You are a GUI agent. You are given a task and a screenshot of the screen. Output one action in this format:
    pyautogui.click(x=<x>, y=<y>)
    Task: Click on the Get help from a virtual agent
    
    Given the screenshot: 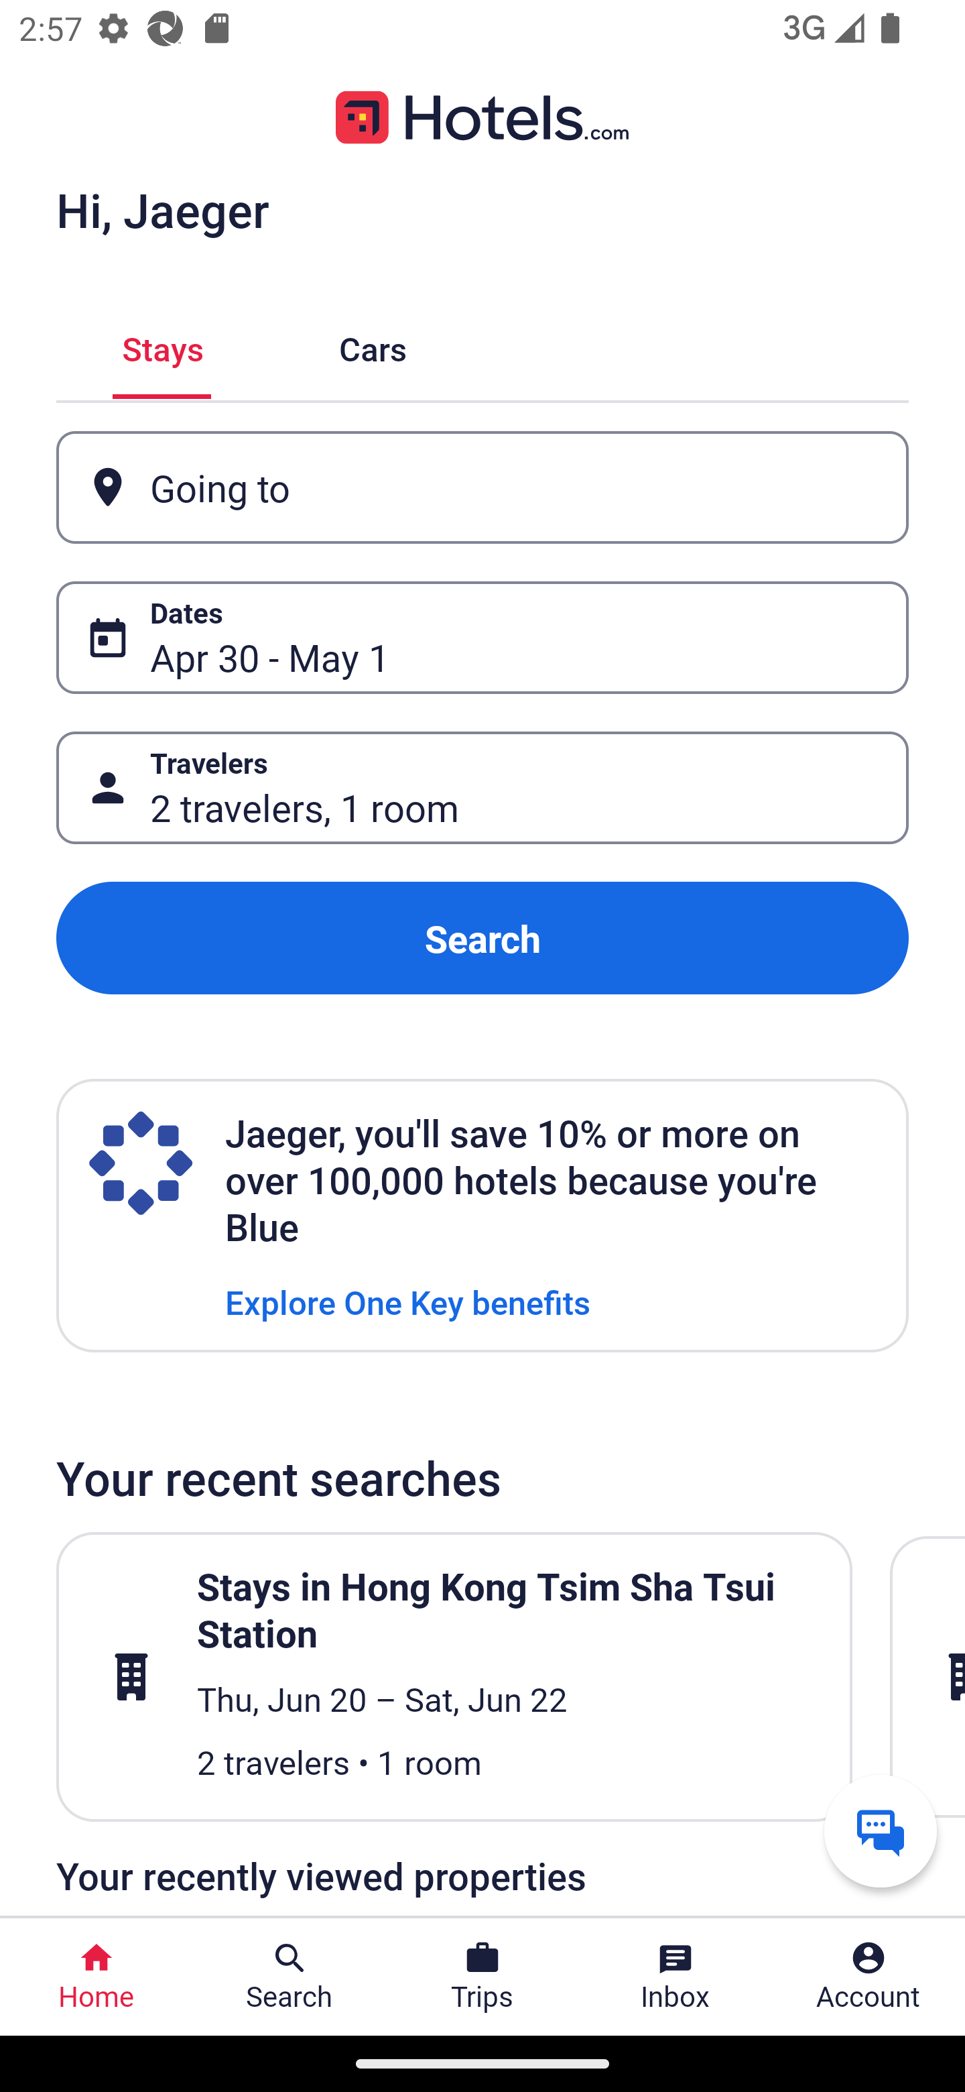 What is the action you would take?
    pyautogui.click(x=881, y=1830)
    